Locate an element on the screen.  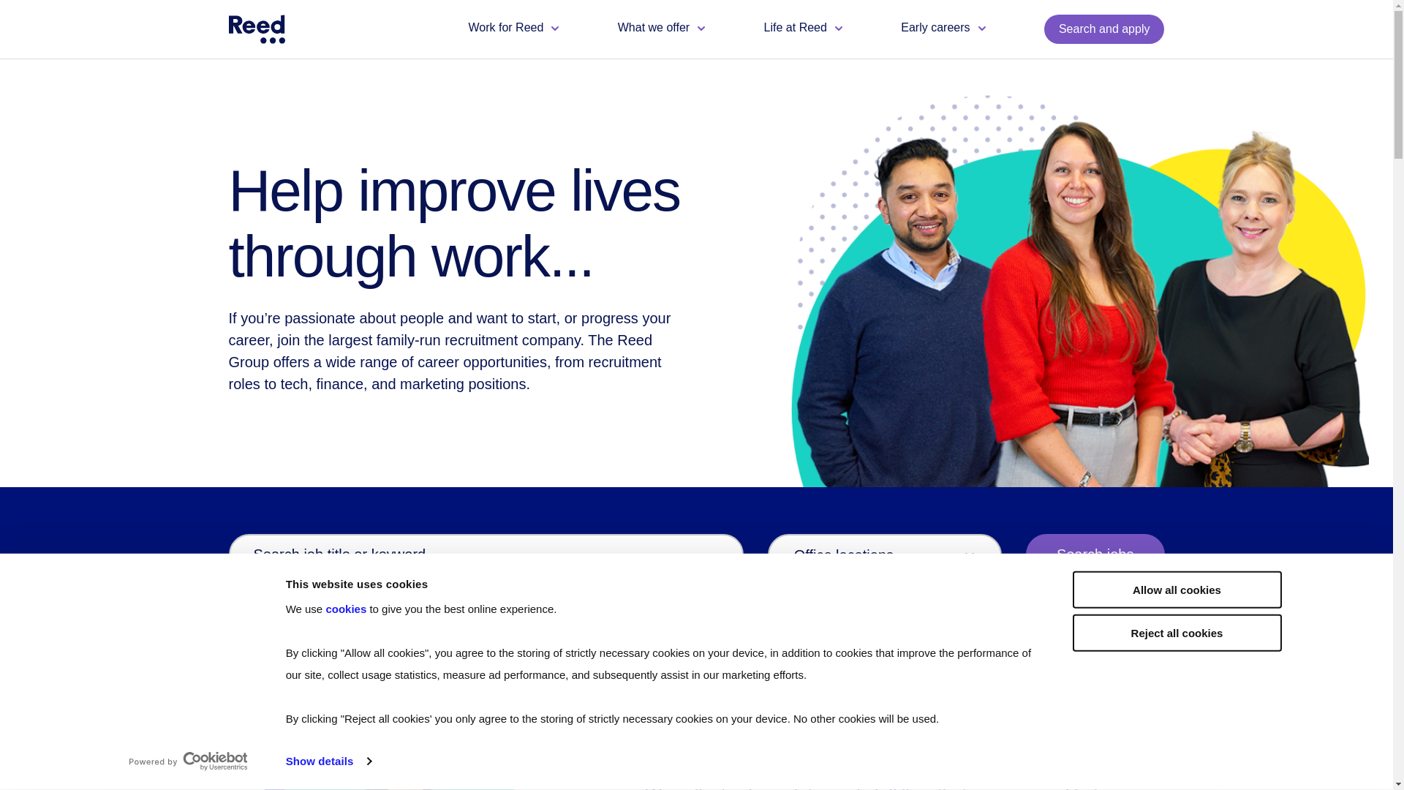
cookies is located at coordinates (347, 609).